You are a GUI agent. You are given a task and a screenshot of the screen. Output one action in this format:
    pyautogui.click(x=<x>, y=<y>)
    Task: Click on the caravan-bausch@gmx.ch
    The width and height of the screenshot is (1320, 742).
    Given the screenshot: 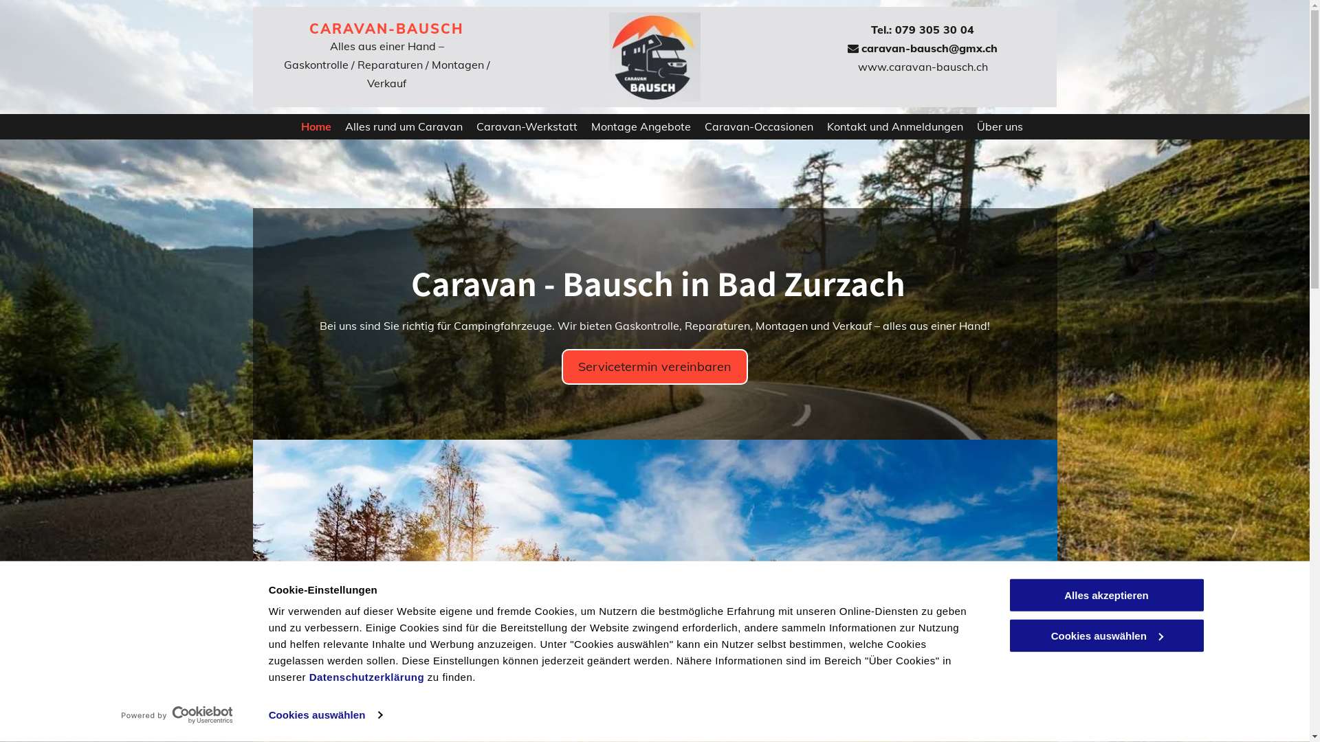 What is the action you would take?
    pyautogui.click(x=929, y=48)
    